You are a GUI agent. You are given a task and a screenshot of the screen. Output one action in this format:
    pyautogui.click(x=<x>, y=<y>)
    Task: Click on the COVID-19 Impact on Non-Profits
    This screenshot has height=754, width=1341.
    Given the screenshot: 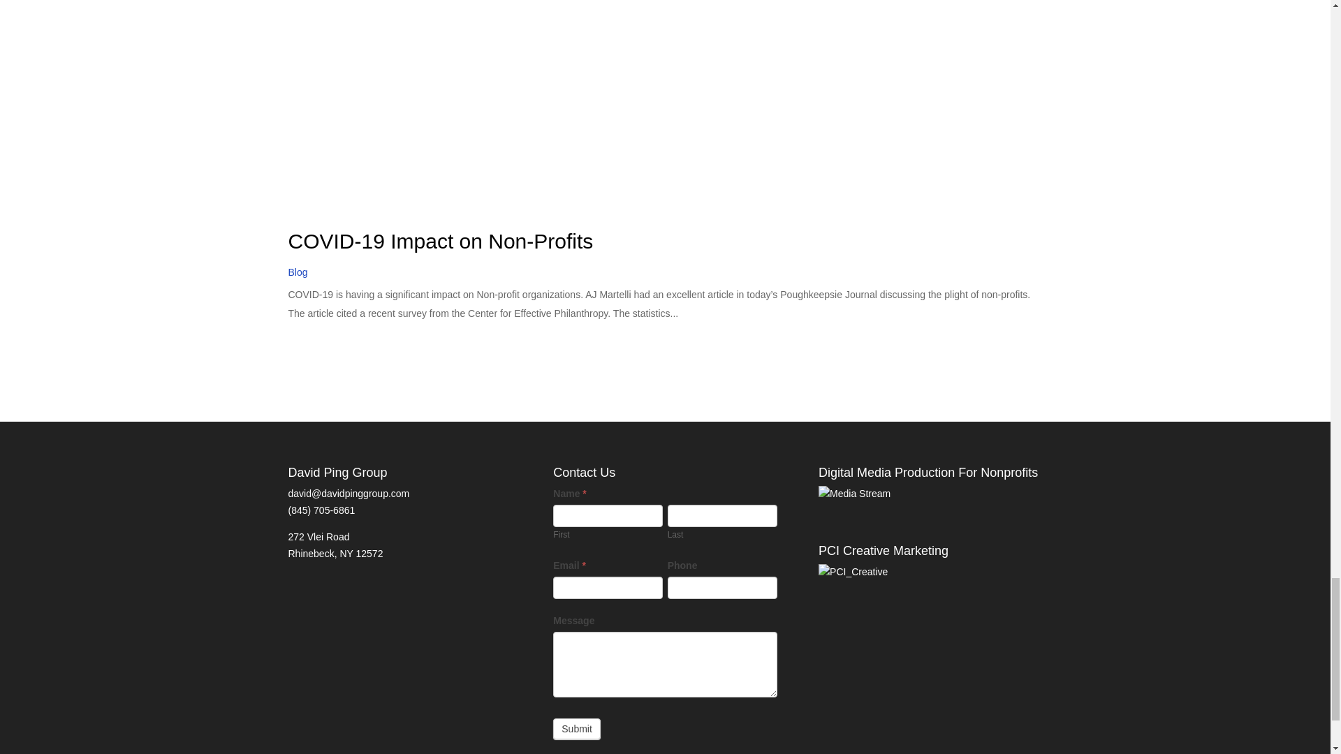 What is the action you would take?
    pyautogui.click(x=440, y=241)
    